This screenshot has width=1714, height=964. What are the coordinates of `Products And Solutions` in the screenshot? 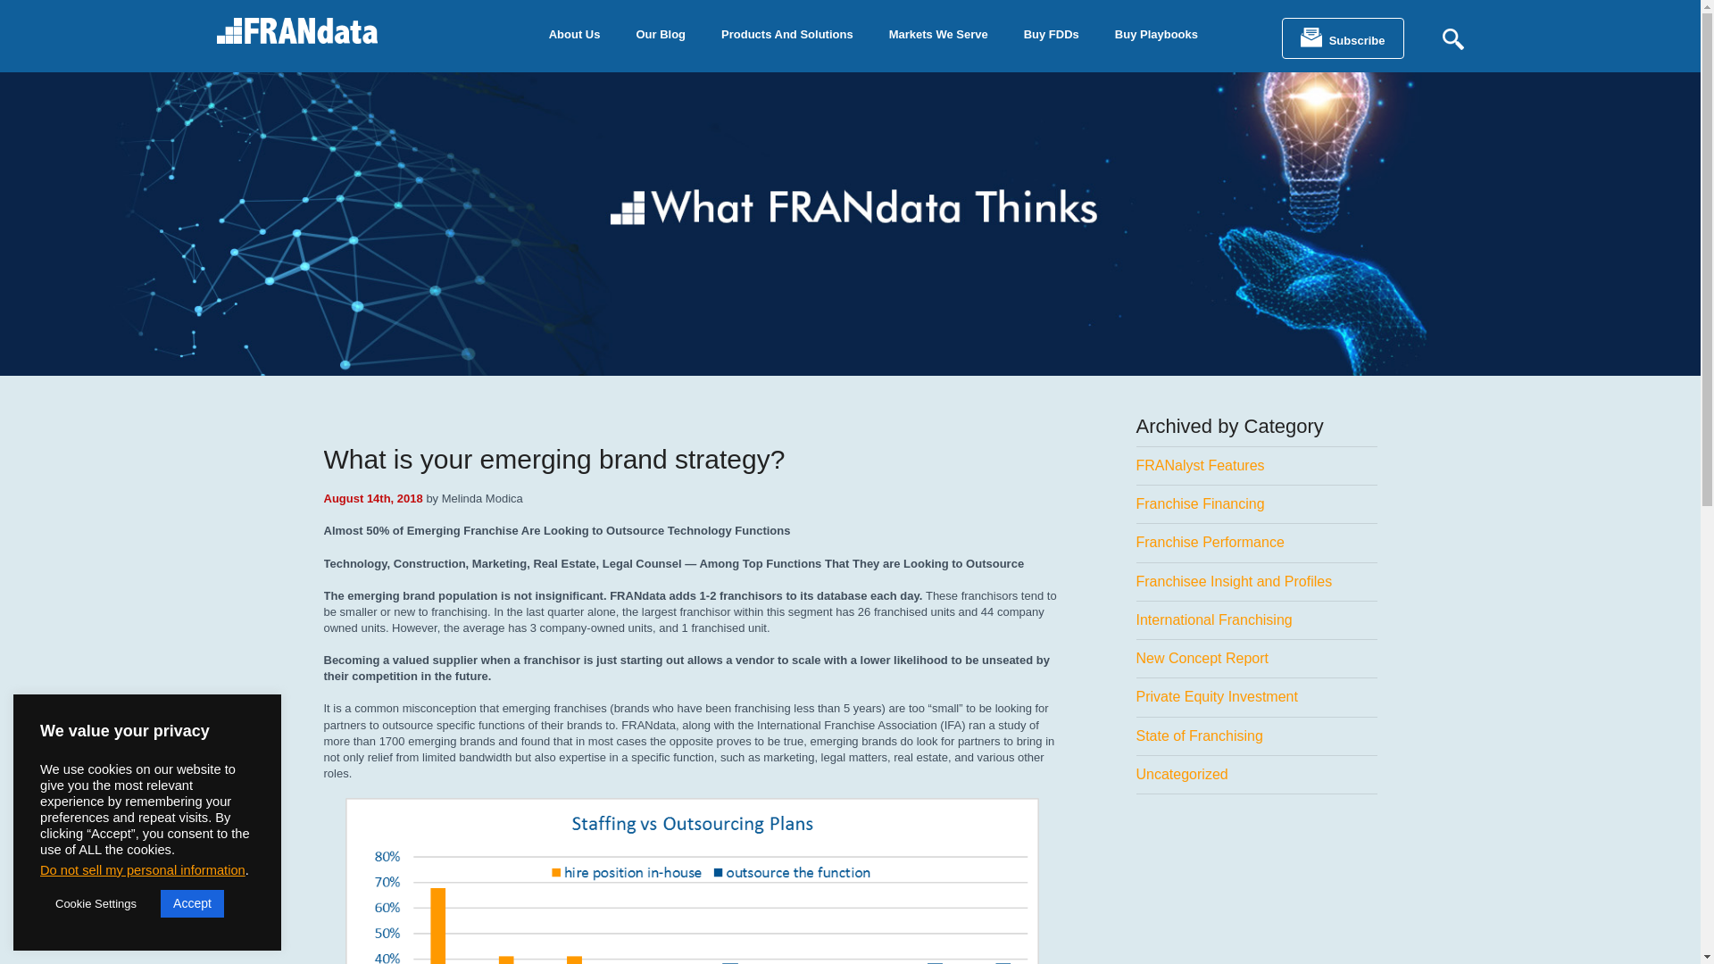 It's located at (786, 32).